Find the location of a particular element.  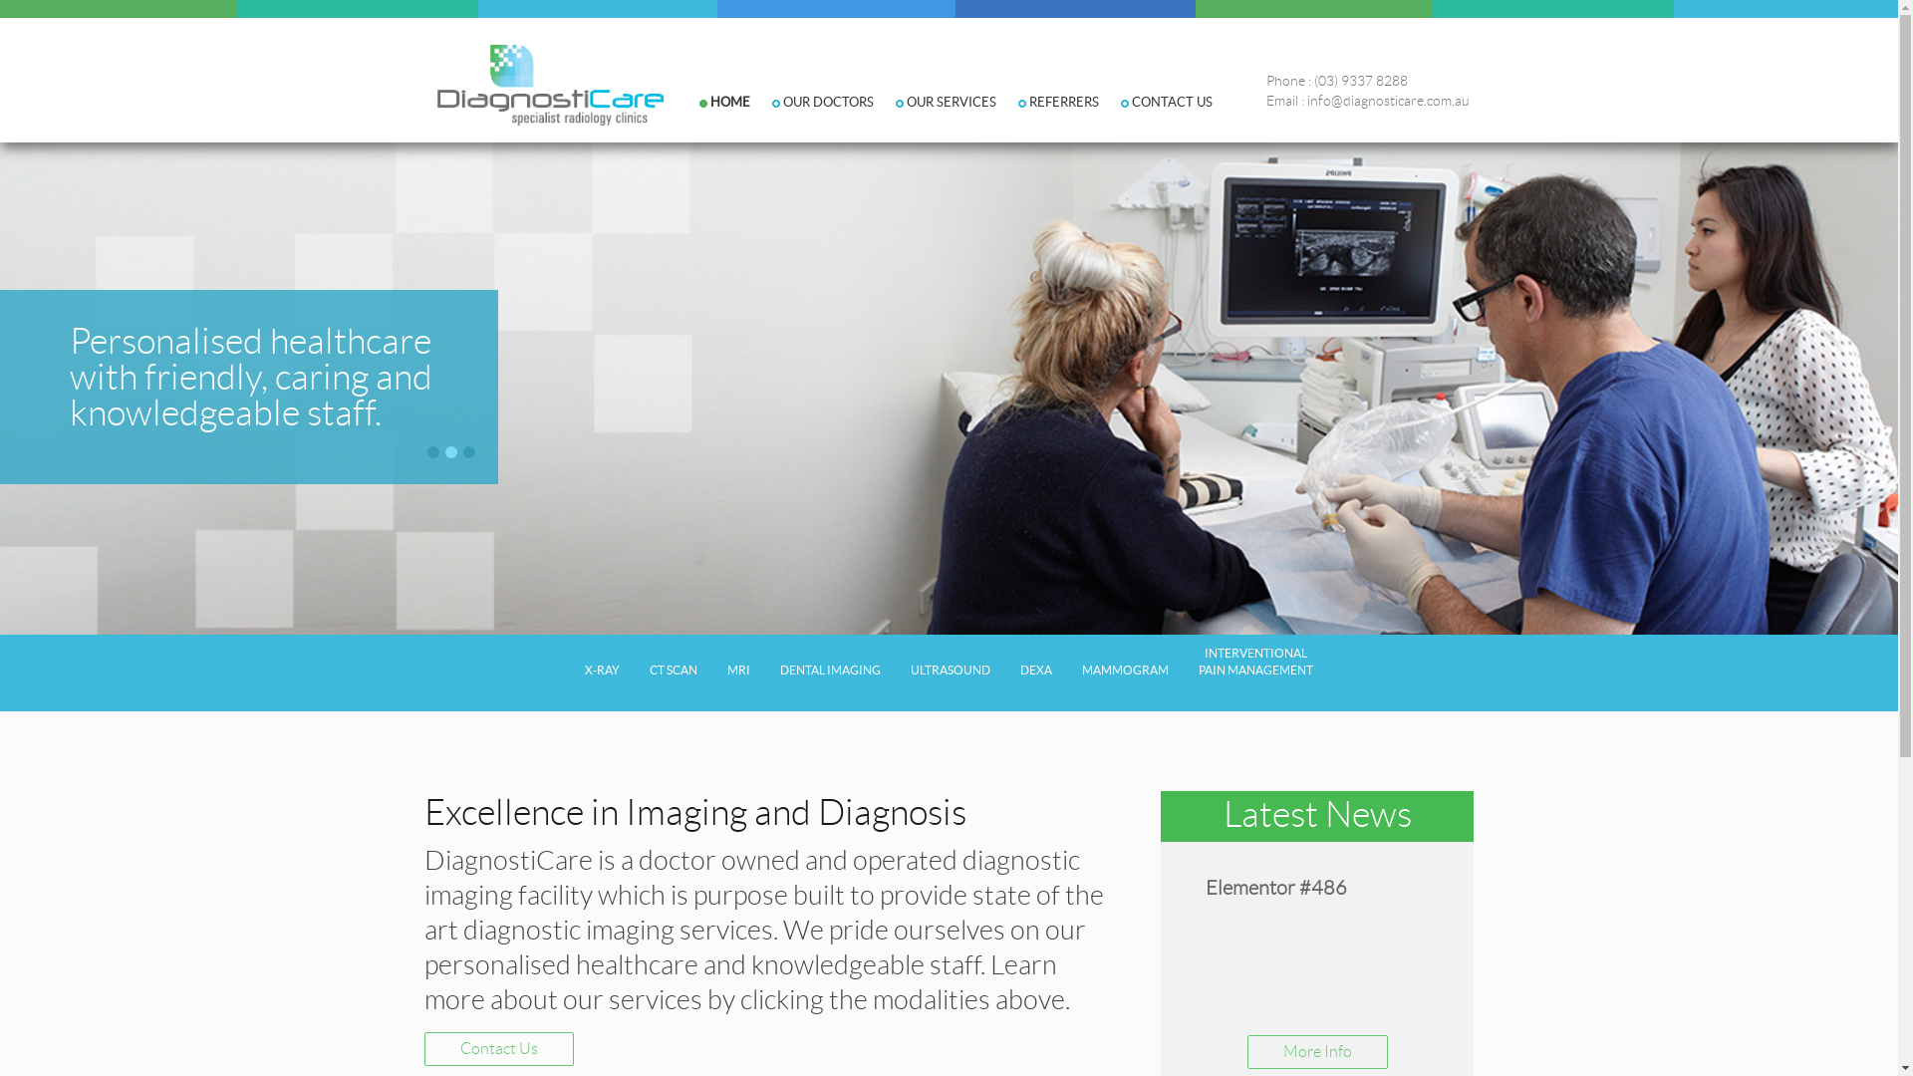

X-RAY is located at coordinates (602, 672).